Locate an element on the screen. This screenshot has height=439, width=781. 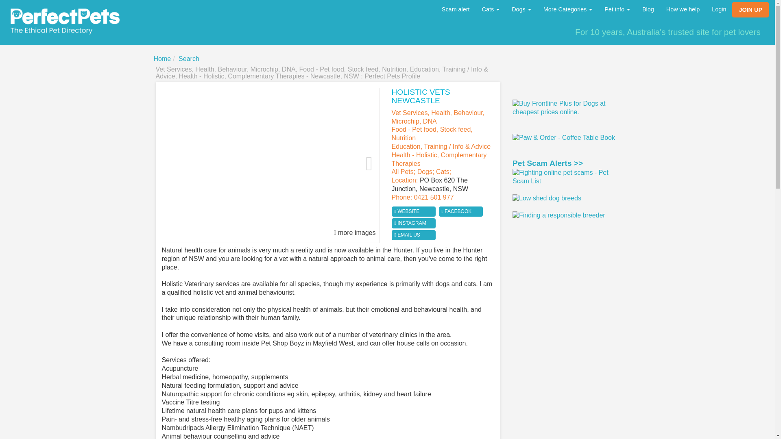
Low shed dog breeds is located at coordinates (547, 198).